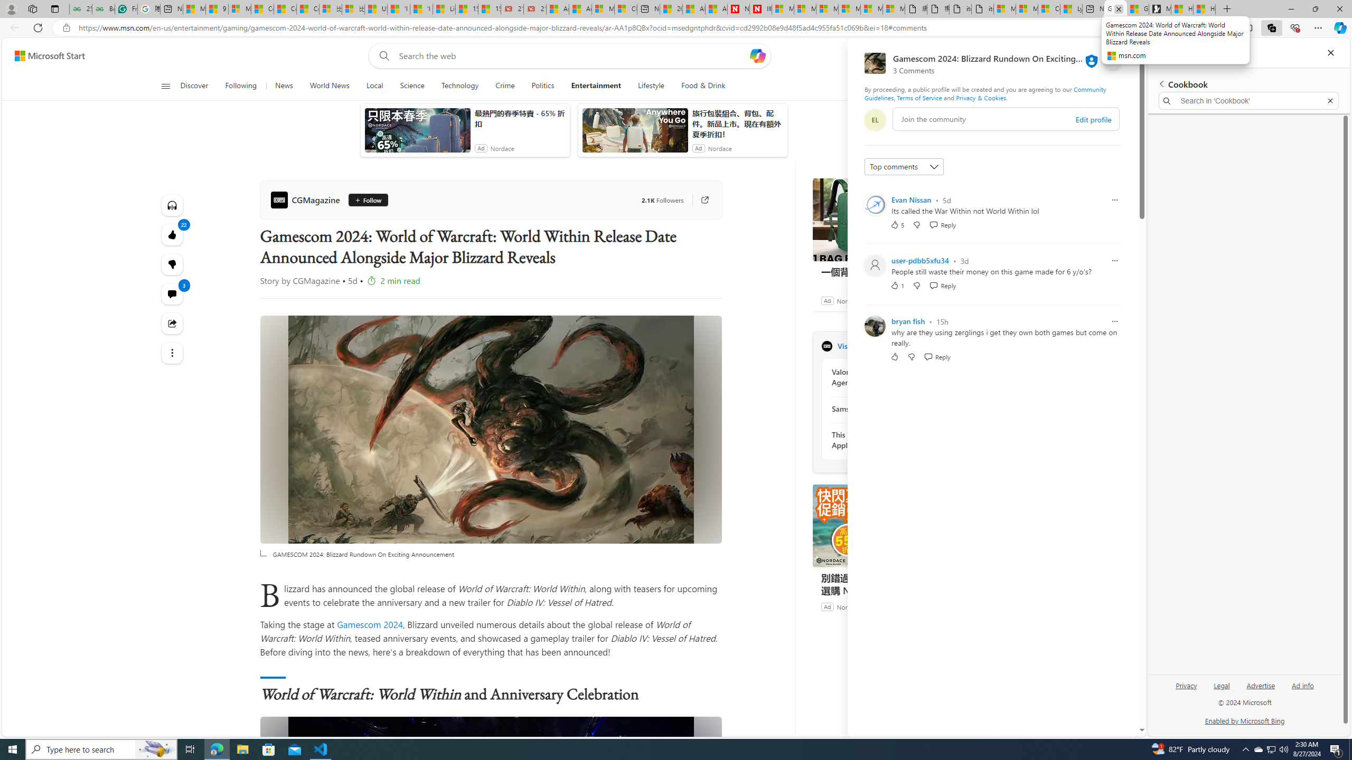  Describe the element at coordinates (1049, 9) in the screenshot. I see `Consumer Health Data Privacy Policy` at that location.